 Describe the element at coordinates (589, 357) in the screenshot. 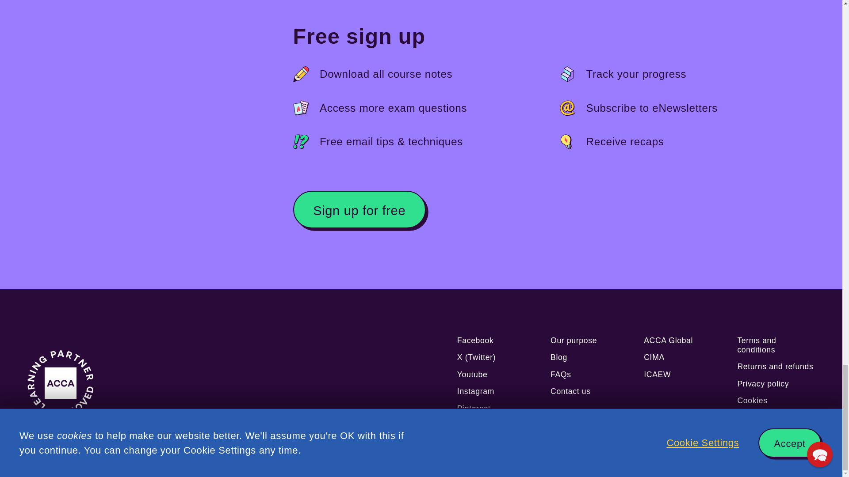

I see `Blog` at that location.